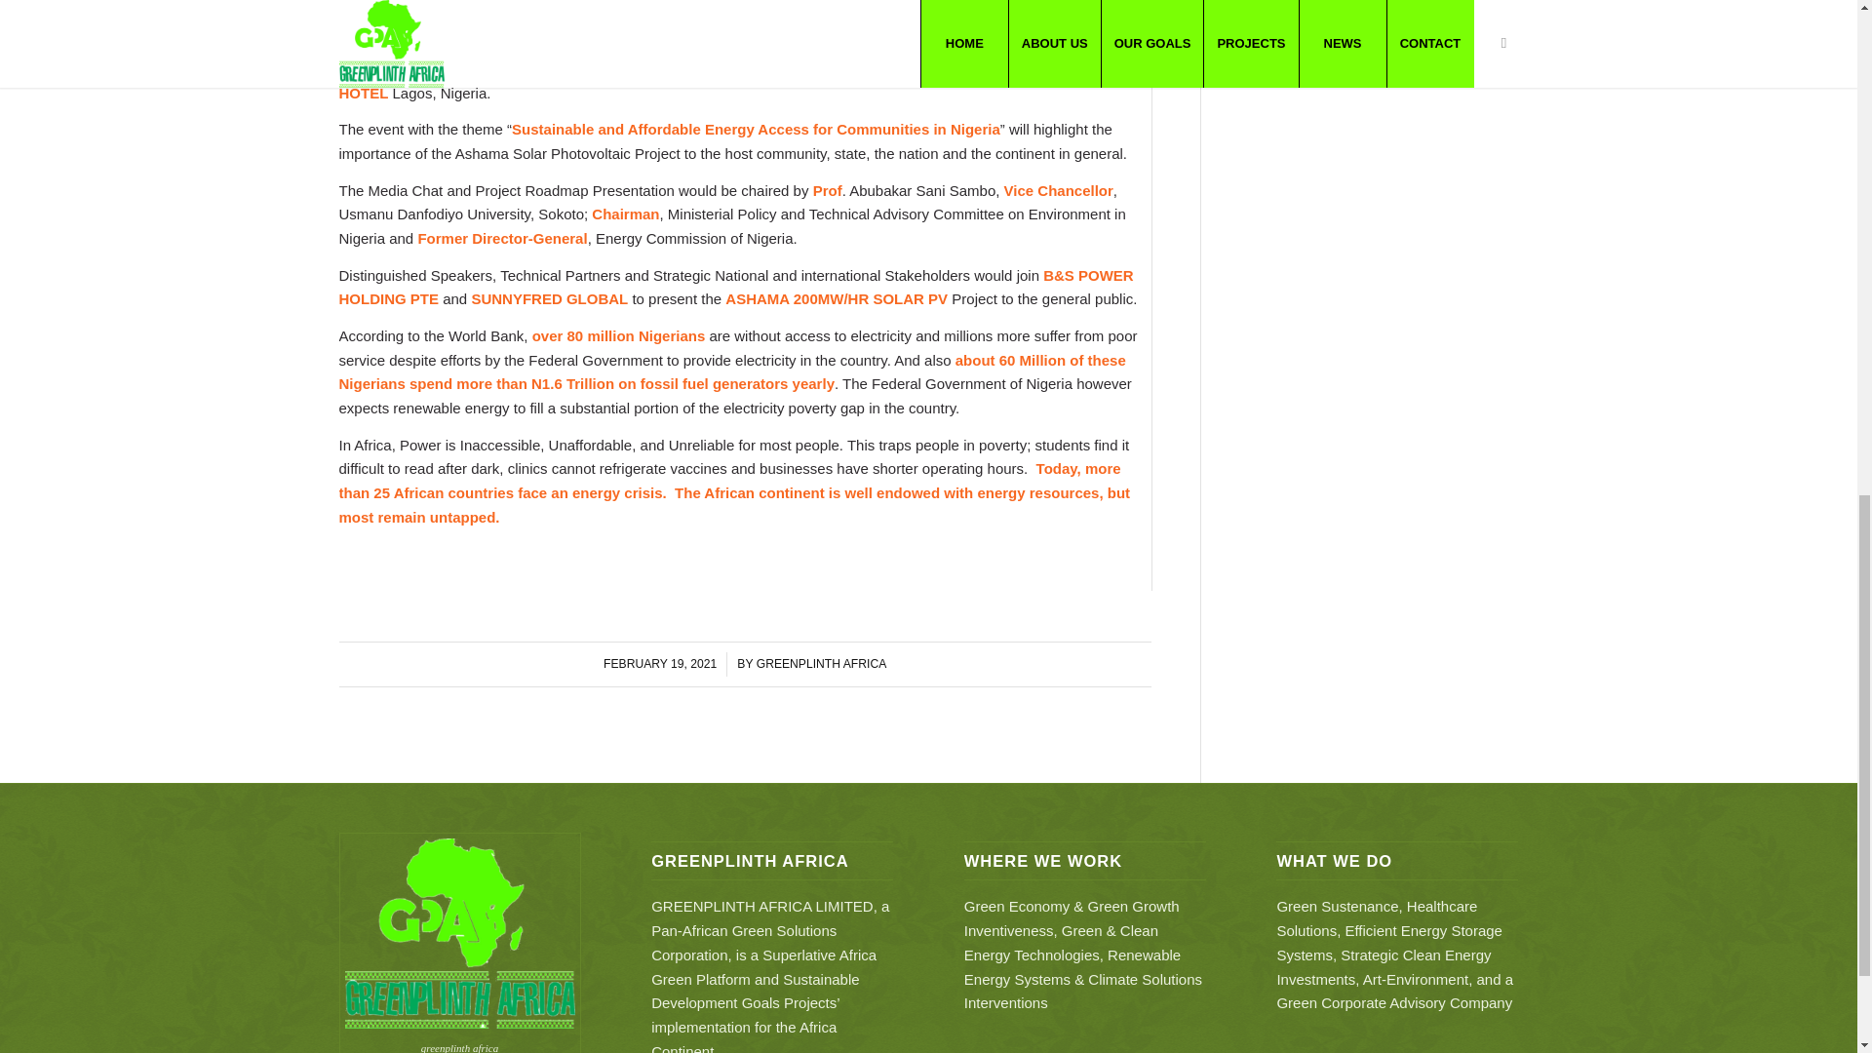 This screenshot has height=1053, width=1872. Describe the element at coordinates (821, 663) in the screenshot. I see `GREENPLINTH AFRICA` at that location.